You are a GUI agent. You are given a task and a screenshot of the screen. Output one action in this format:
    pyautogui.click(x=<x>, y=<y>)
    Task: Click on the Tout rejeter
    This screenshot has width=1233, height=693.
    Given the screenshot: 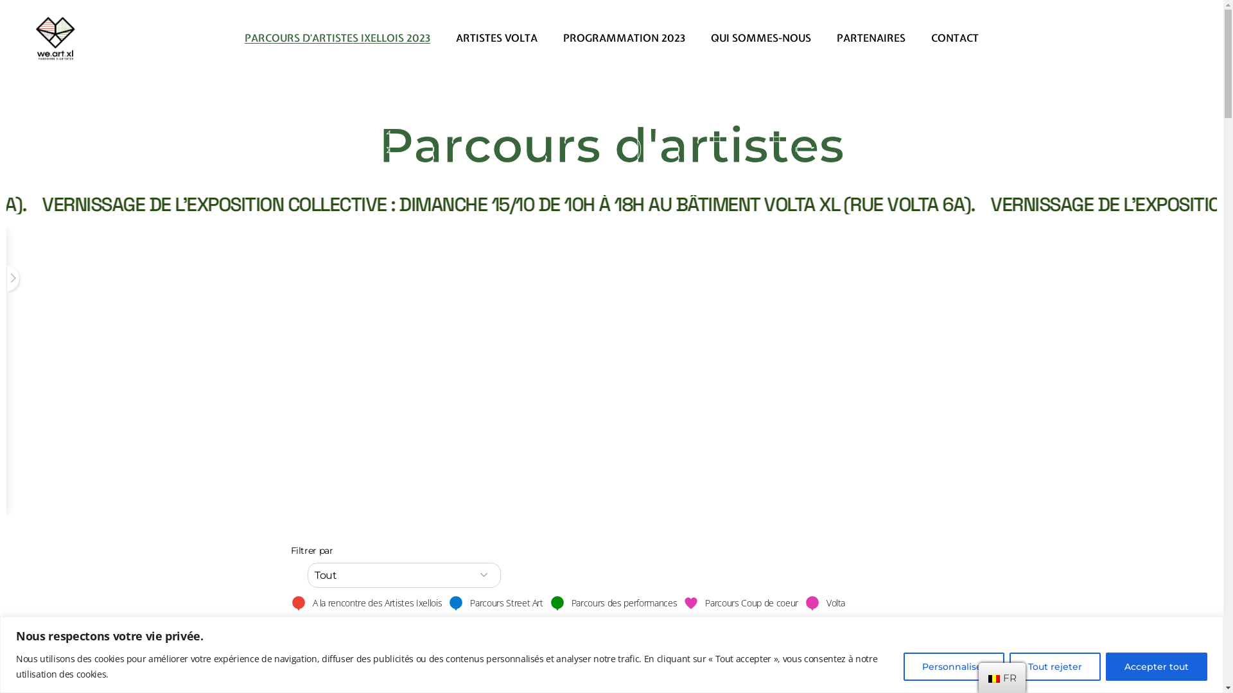 What is the action you would take?
    pyautogui.click(x=1055, y=666)
    